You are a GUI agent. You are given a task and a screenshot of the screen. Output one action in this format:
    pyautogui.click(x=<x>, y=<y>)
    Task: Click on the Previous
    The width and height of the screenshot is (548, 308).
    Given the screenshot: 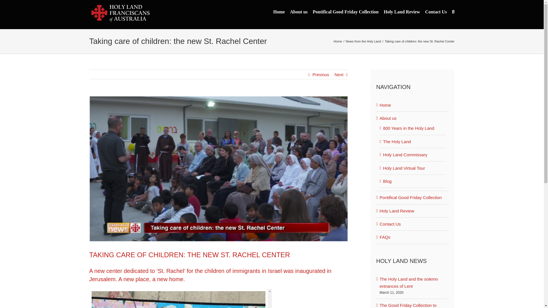 What is the action you would take?
    pyautogui.click(x=321, y=75)
    